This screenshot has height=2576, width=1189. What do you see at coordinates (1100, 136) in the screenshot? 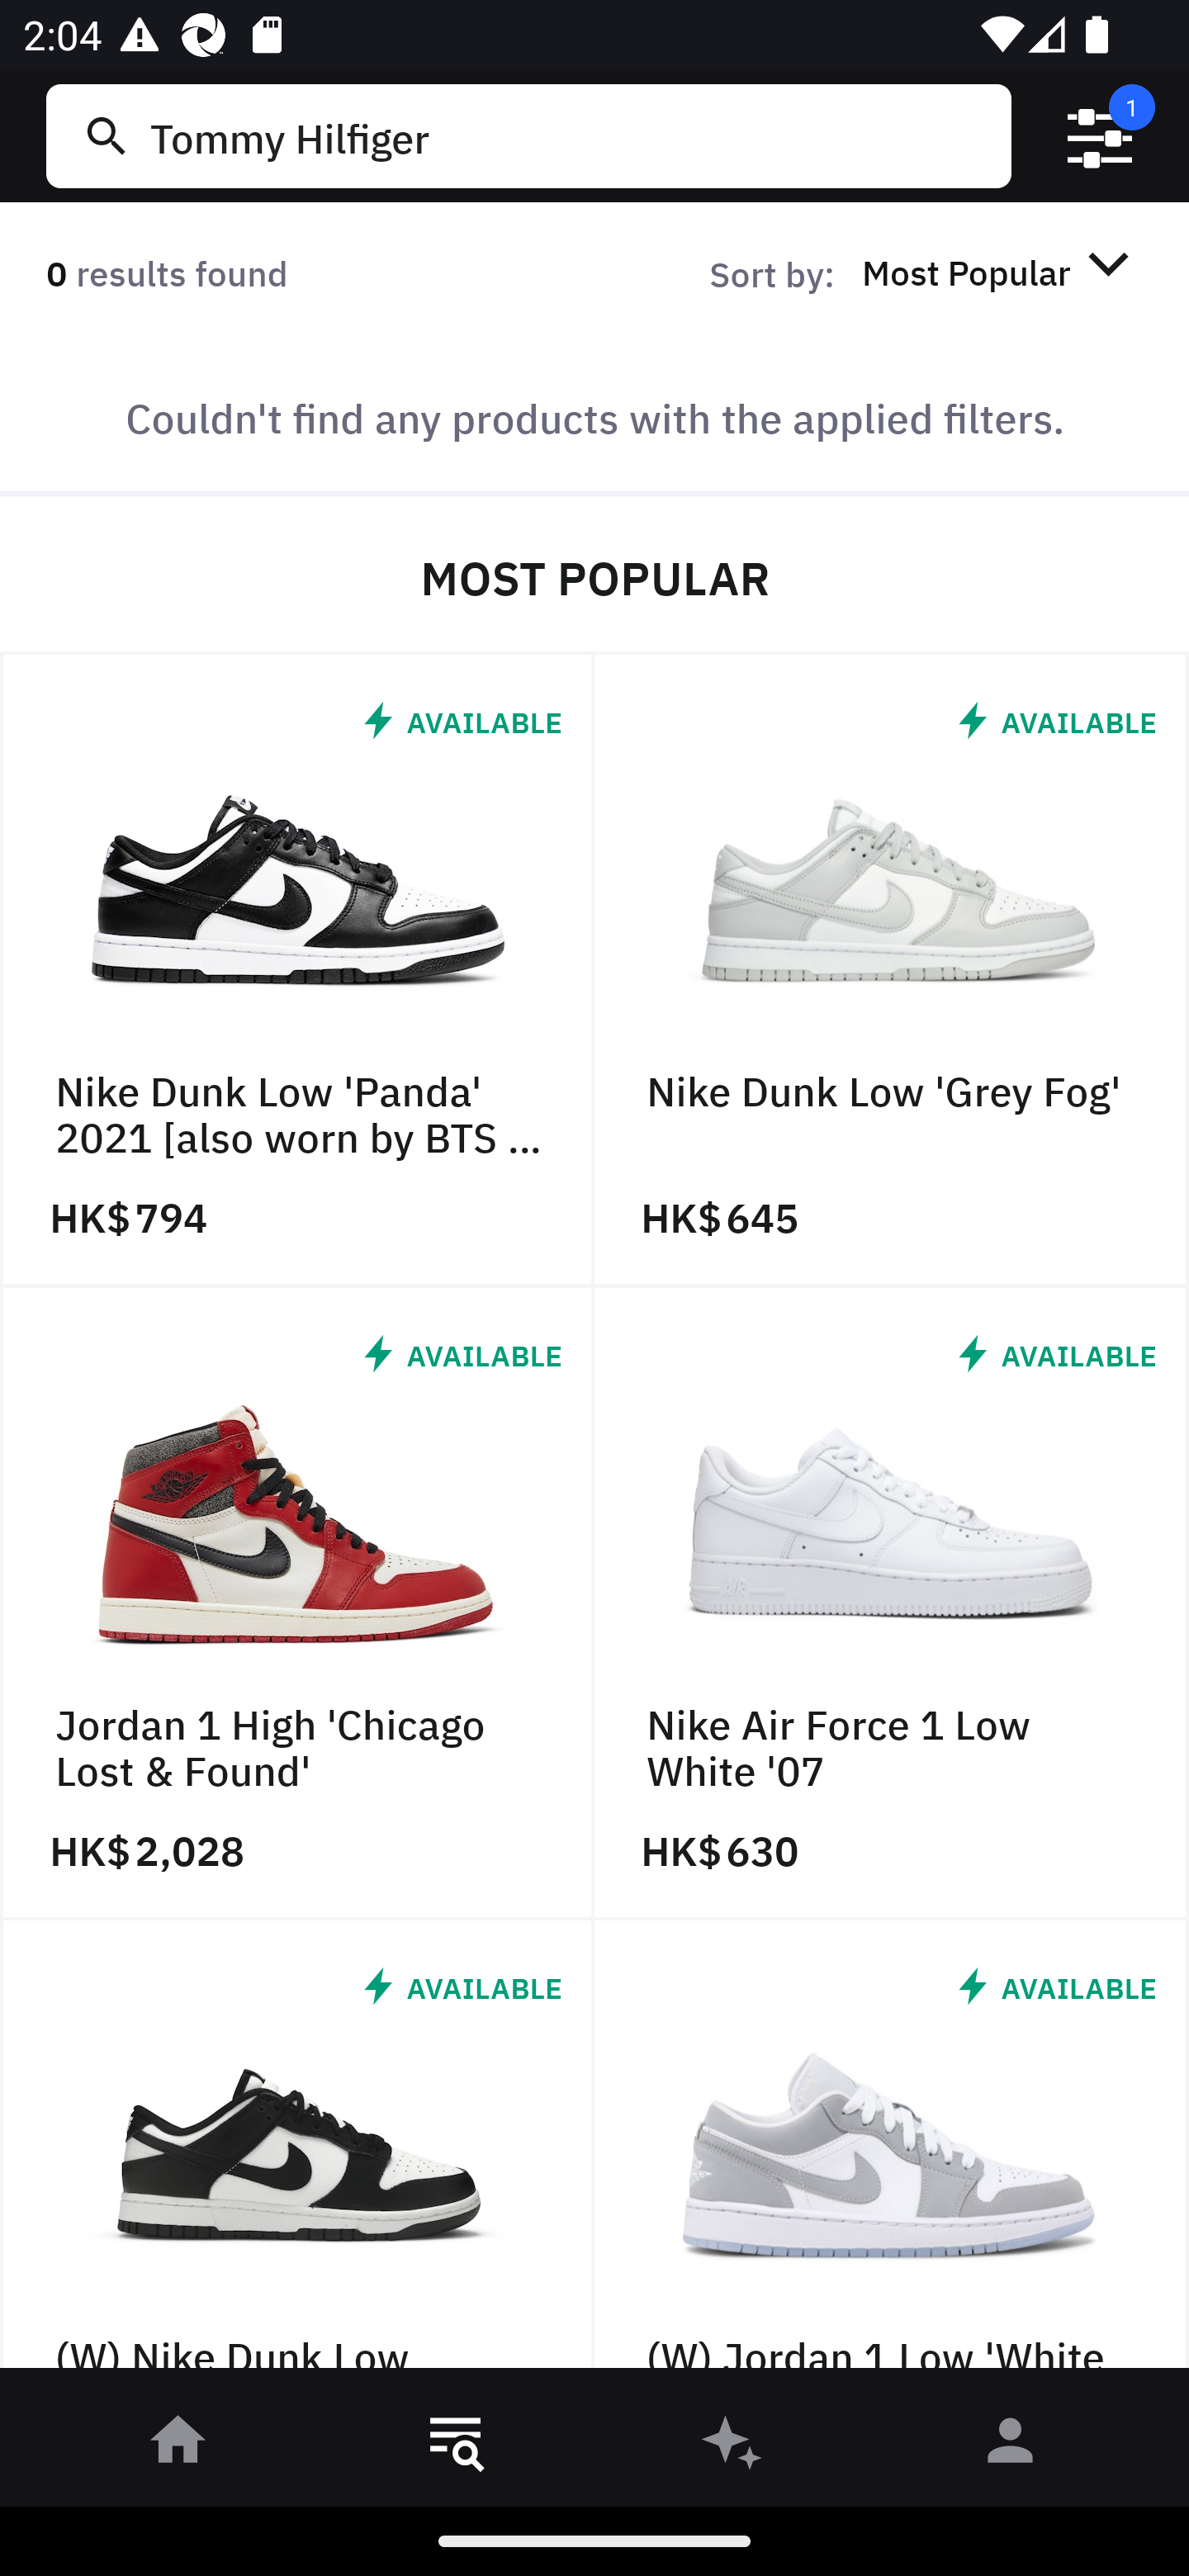
I see `` at bounding box center [1100, 136].